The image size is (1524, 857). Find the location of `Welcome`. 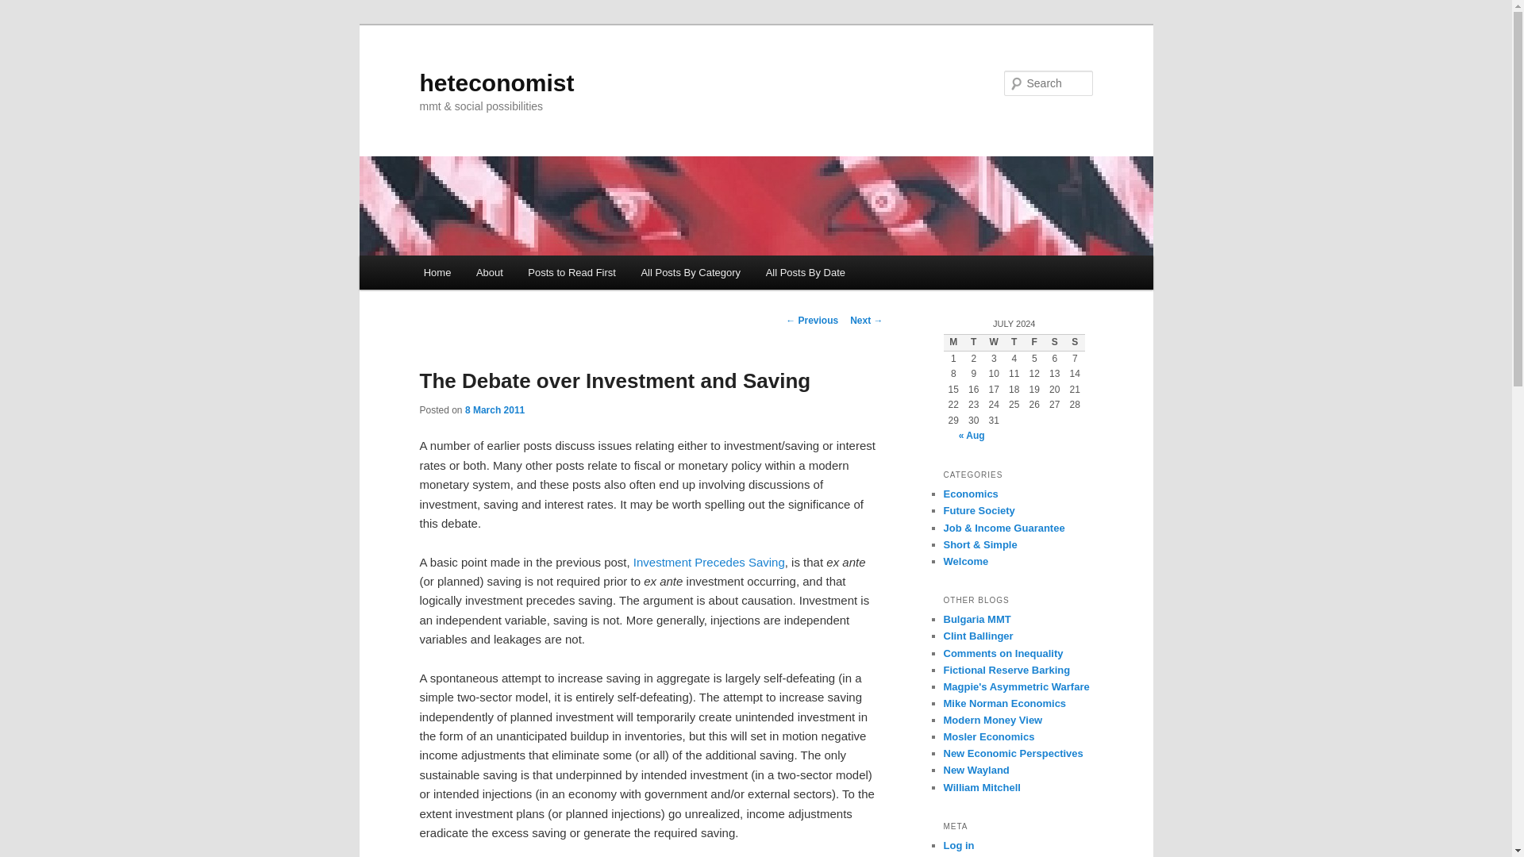

Welcome is located at coordinates (965, 560).